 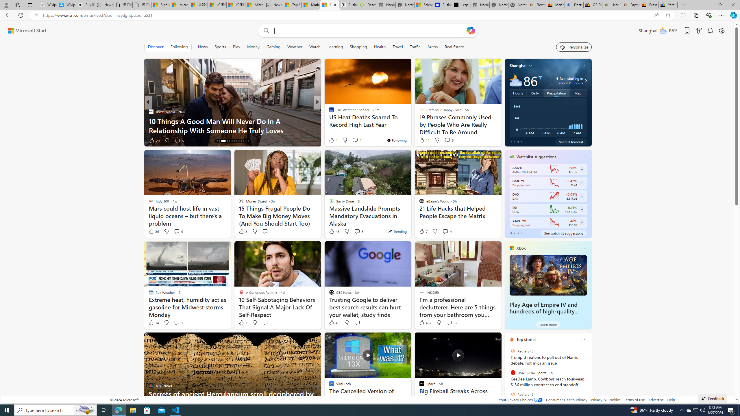 I want to click on 86 Like, so click(x=153, y=231).